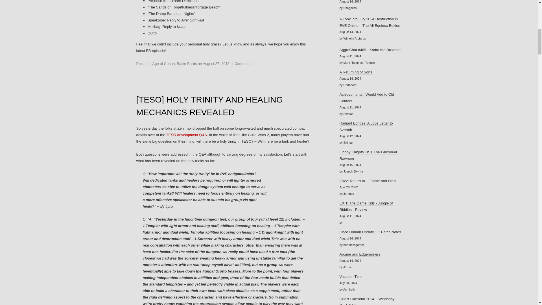 This screenshot has height=305, width=542. Describe the element at coordinates (186, 64) in the screenshot. I see `Battle Bards` at that location.